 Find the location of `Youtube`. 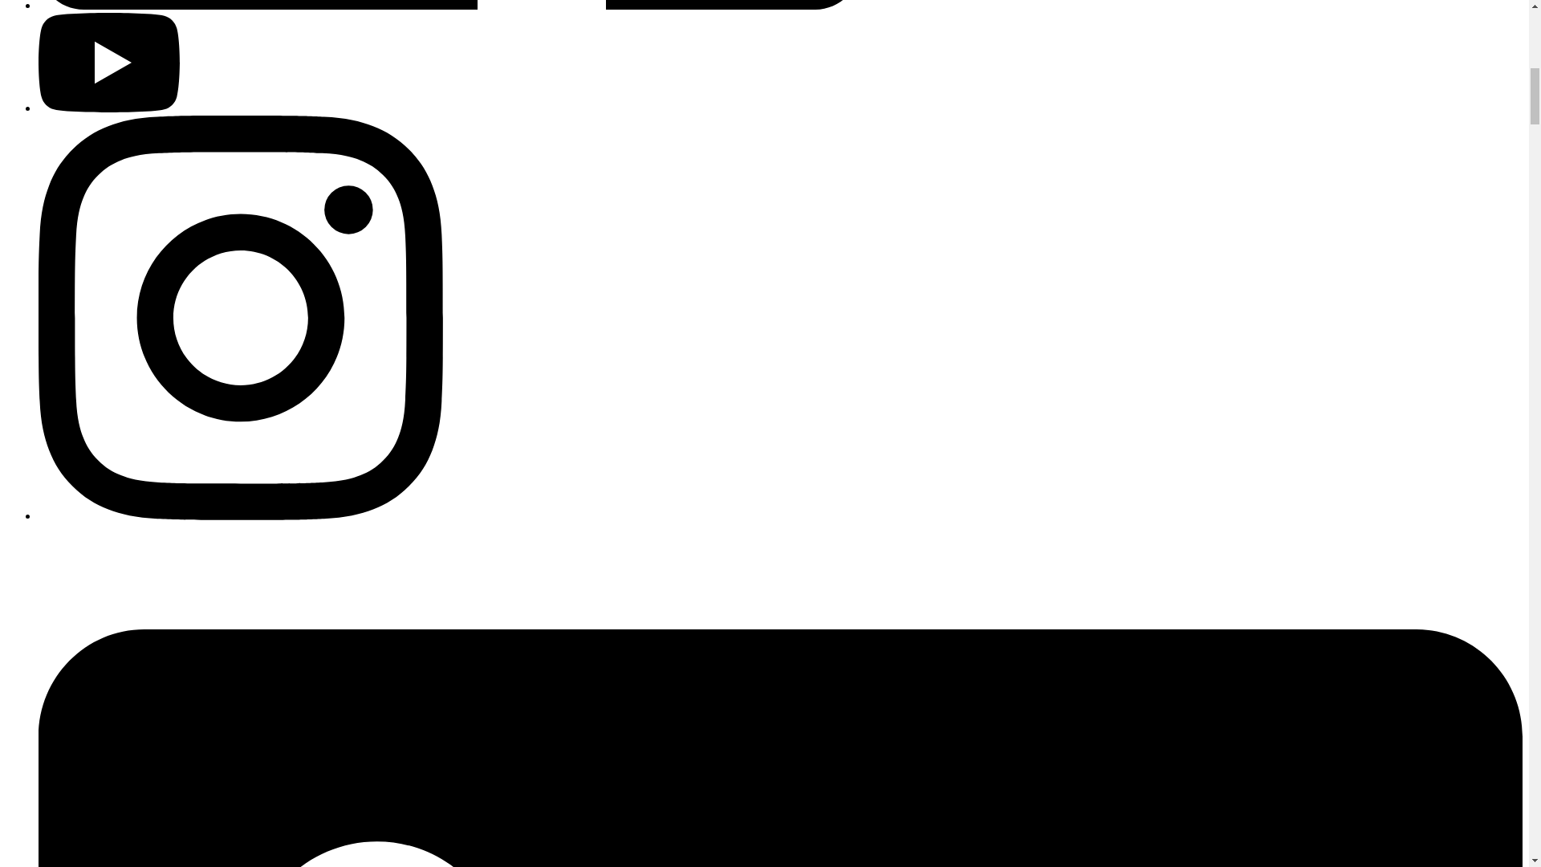

Youtube is located at coordinates (109, 108).